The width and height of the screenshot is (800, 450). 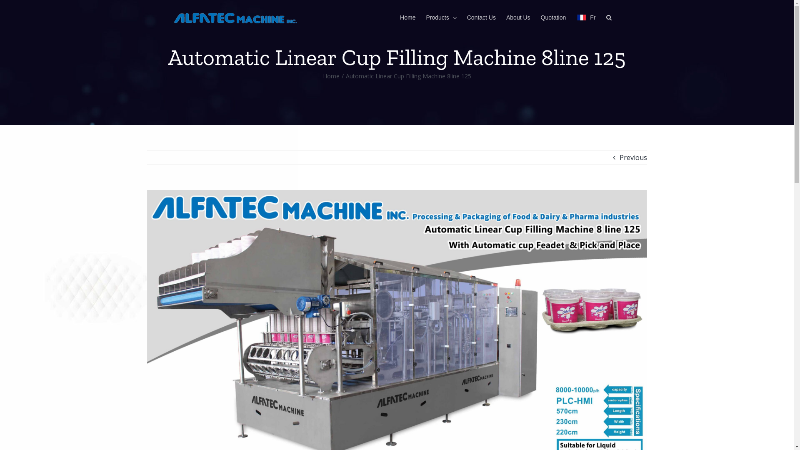 I want to click on Home, so click(x=407, y=17).